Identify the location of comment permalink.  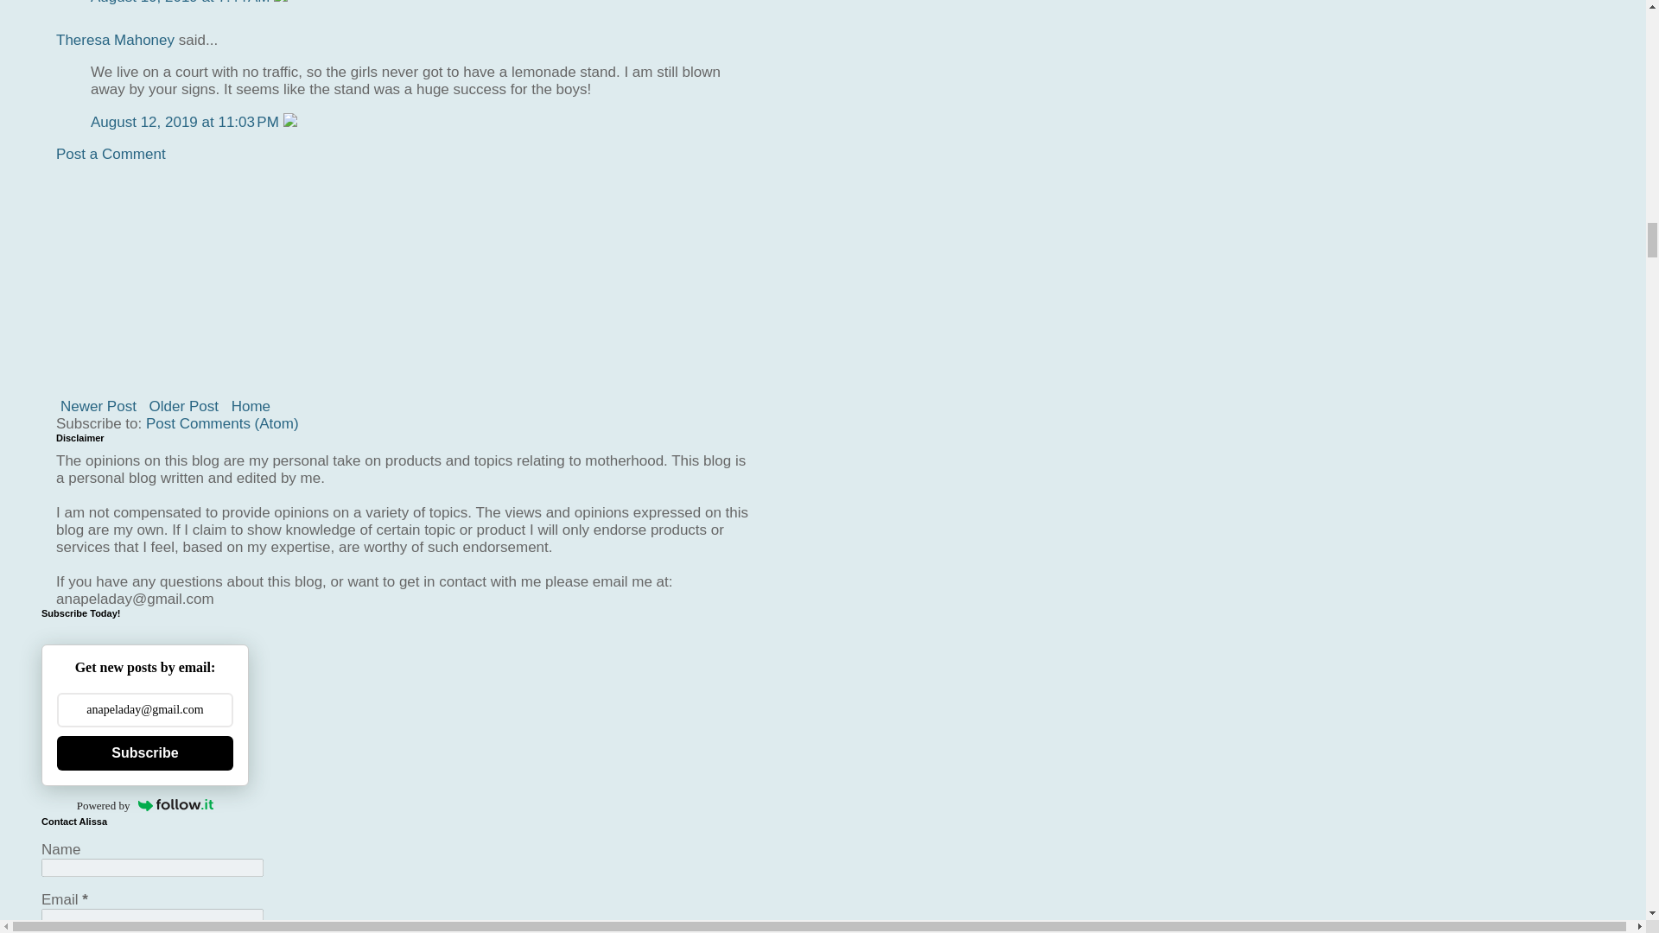
(187, 122).